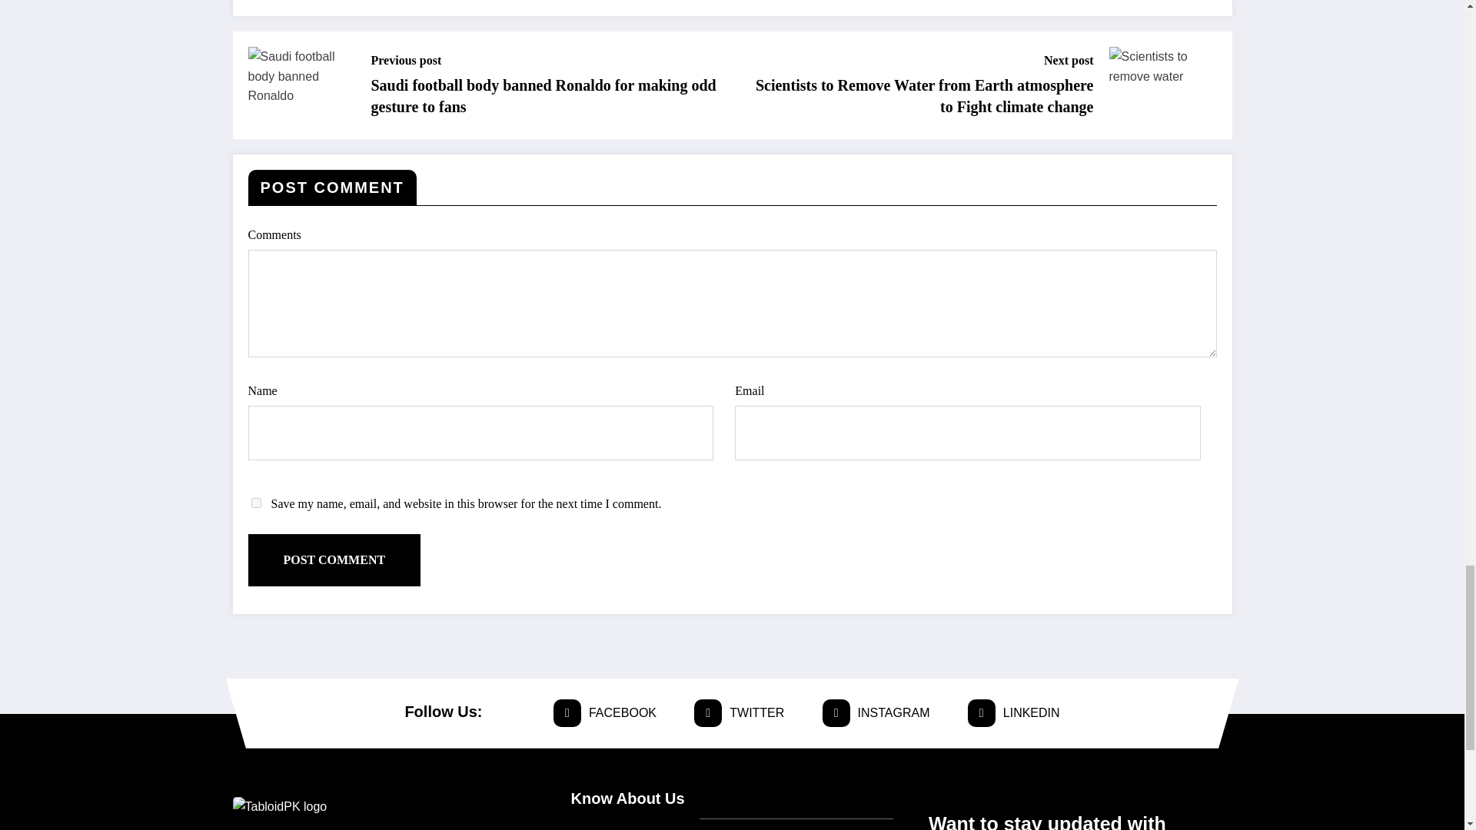 The image size is (1476, 830). What do you see at coordinates (255, 503) in the screenshot?
I see `yes` at bounding box center [255, 503].